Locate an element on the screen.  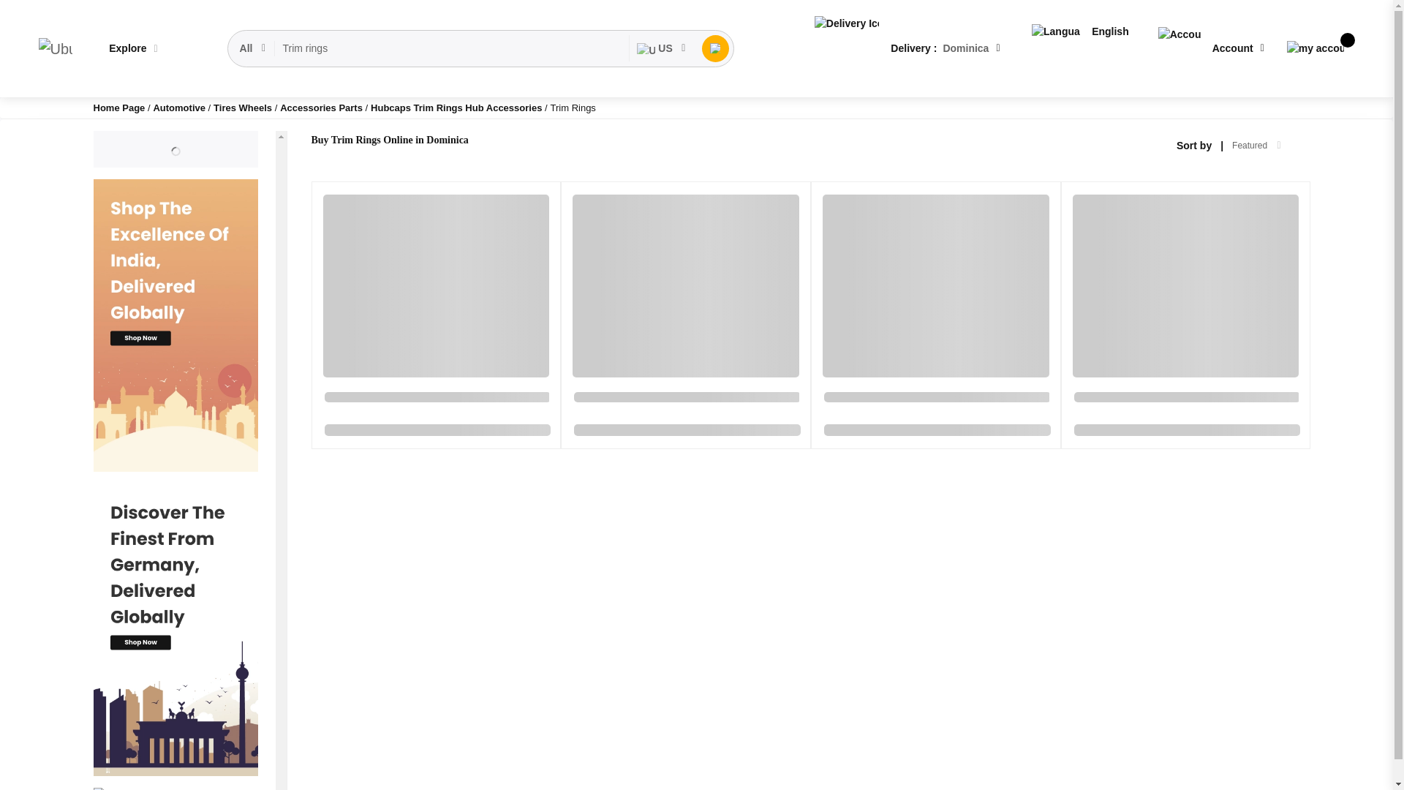
Automotive is located at coordinates (180, 108).